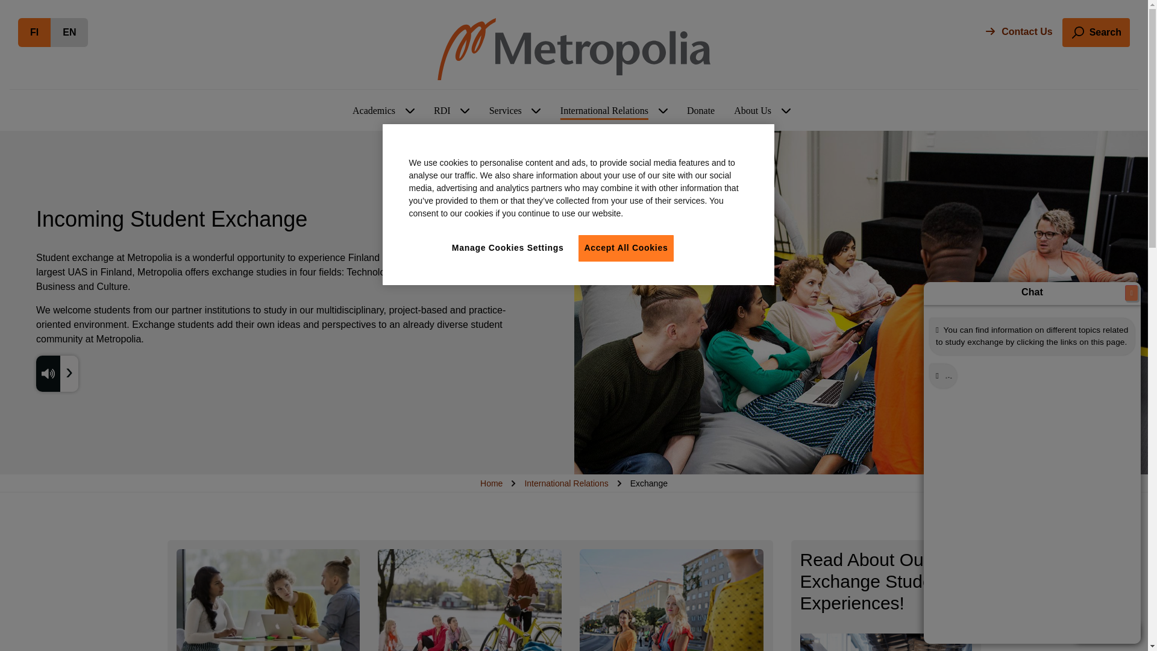  What do you see at coordinates (410, 111) in the screenshot?
I see `Show submenu for Academics` at bounding box center [410, 111].